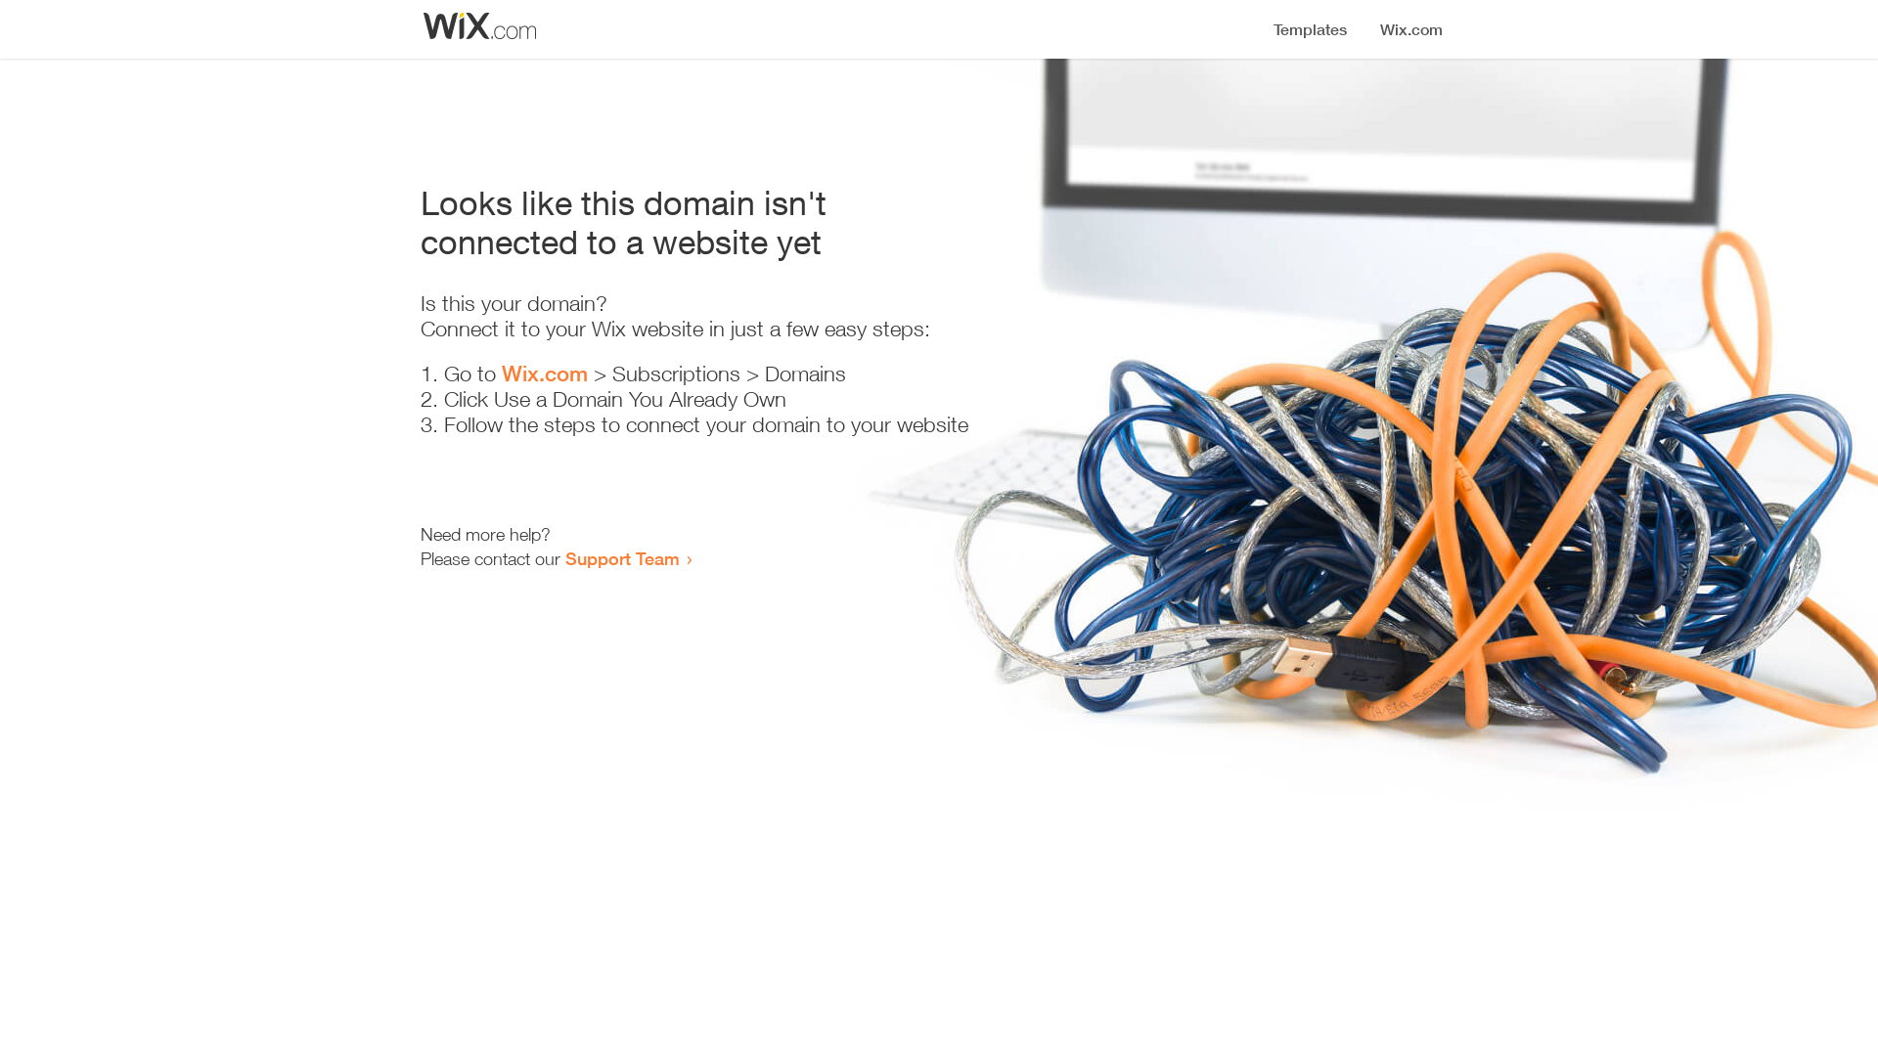 Image resolution: width=1878 pixels, height=1056 pixels. I want to click on Support Team, so click(622, 558).